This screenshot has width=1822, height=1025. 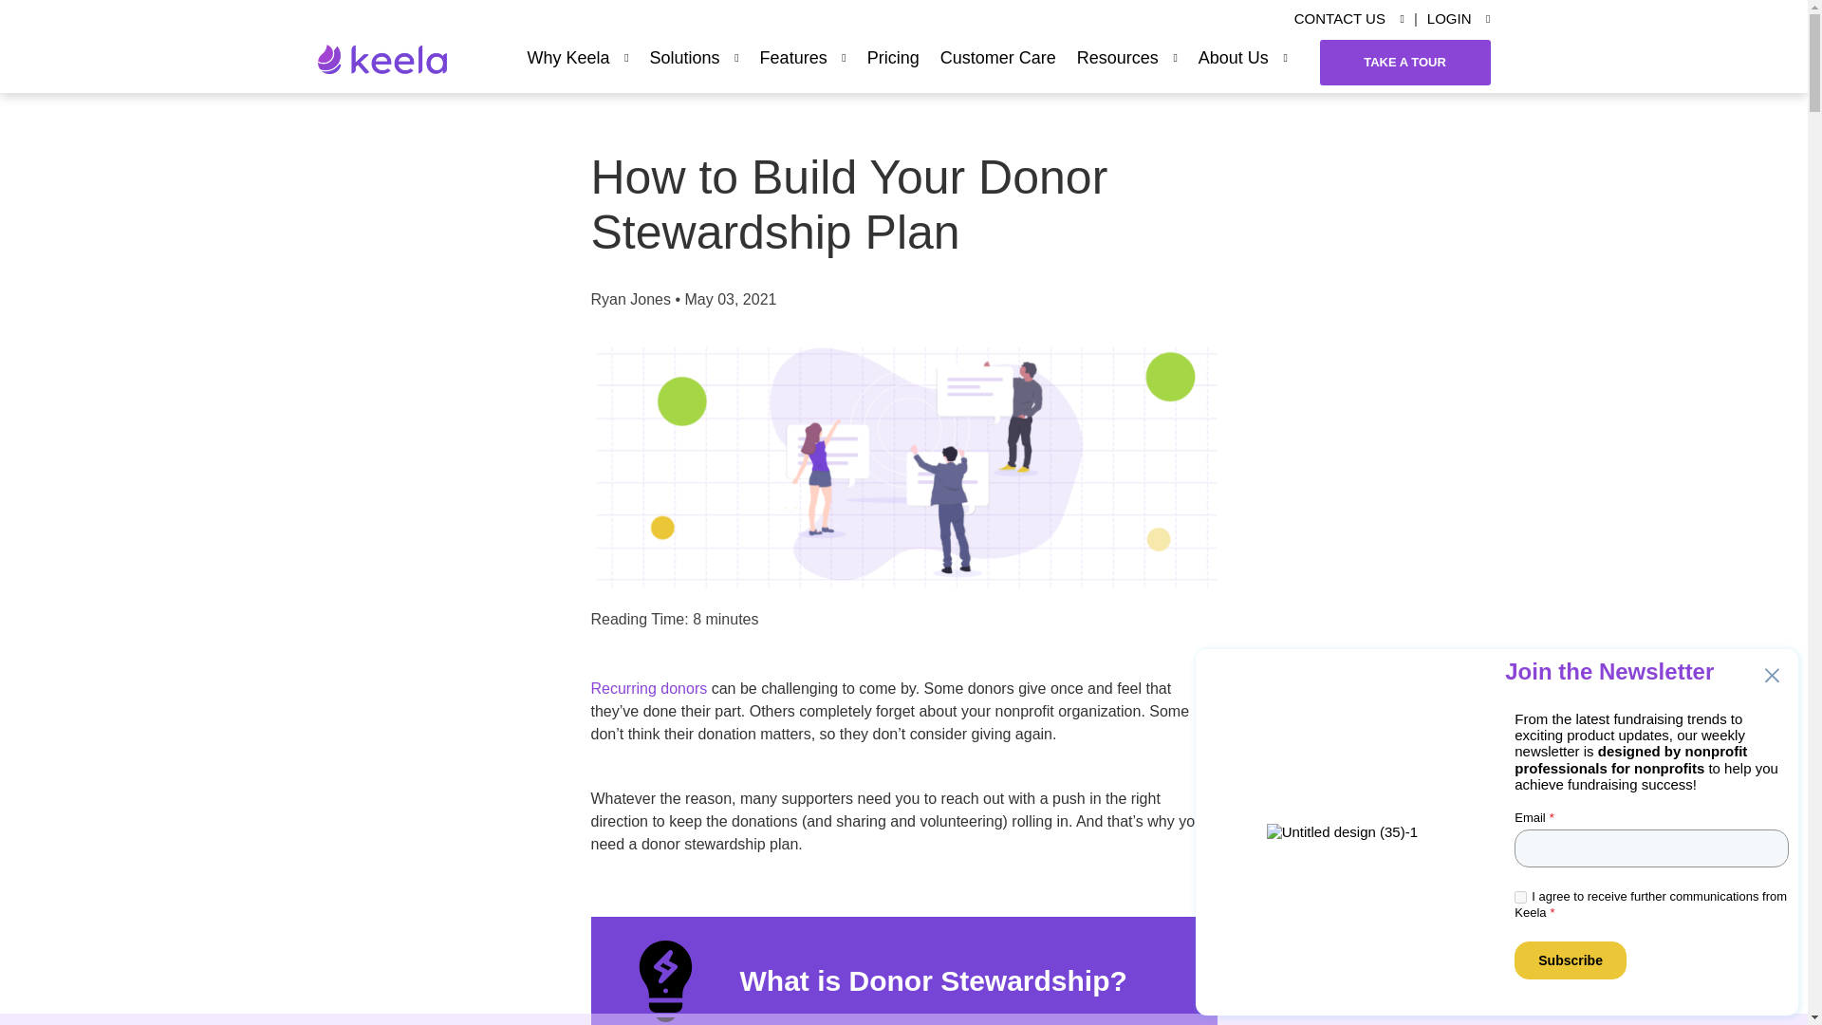 What do you see at coordinates (1458, 19) in the screenshot?
I see `LOGIN` at bounding box center [1458, 19].